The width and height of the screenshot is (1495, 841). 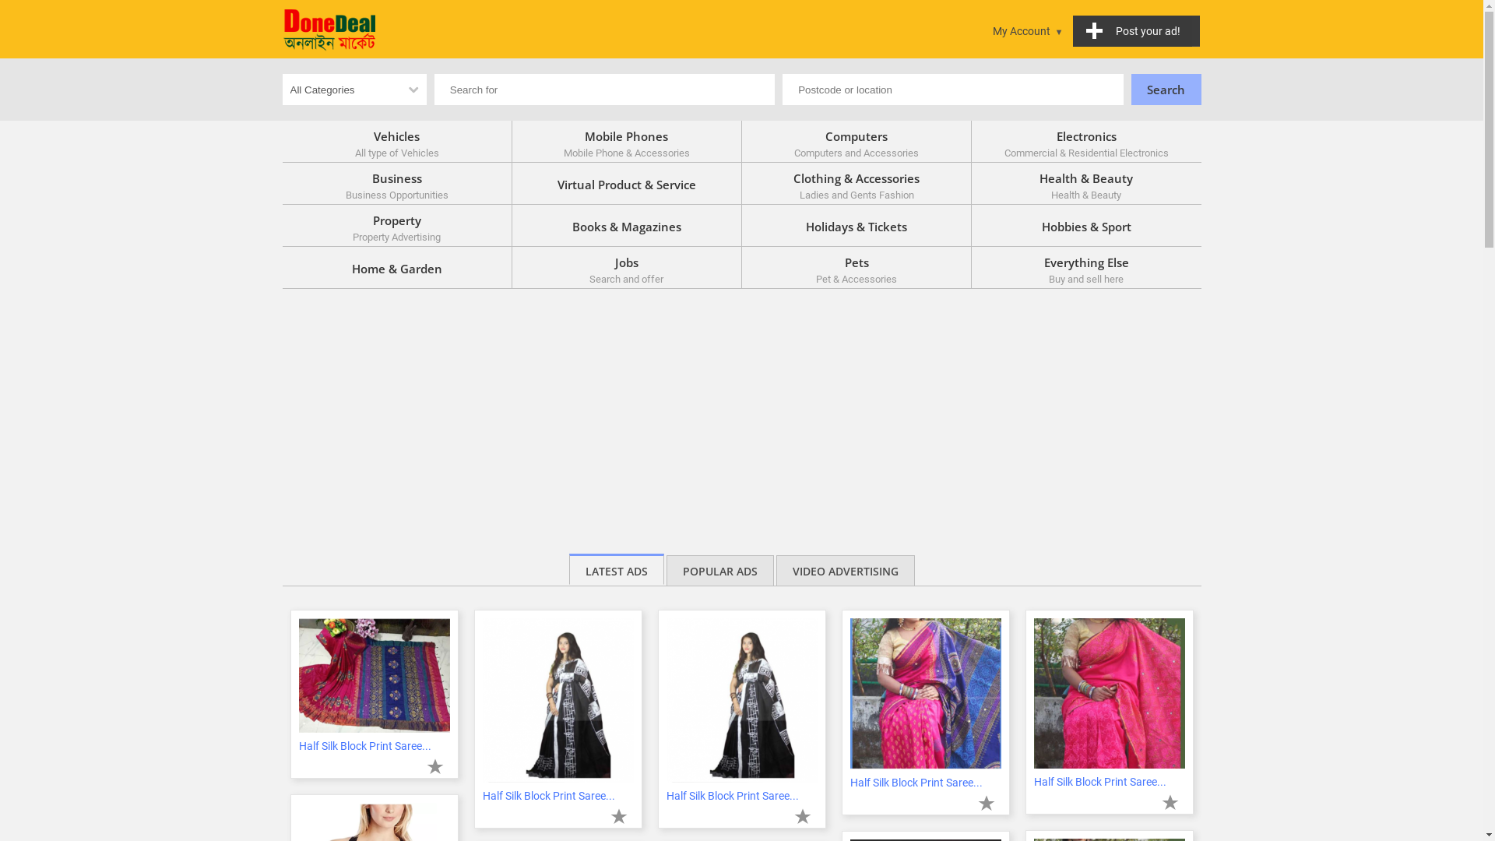 What do you see at coordinates (435, 766) in the screenshot?
I see `Add to favorites` at bounding box center [435, 766].